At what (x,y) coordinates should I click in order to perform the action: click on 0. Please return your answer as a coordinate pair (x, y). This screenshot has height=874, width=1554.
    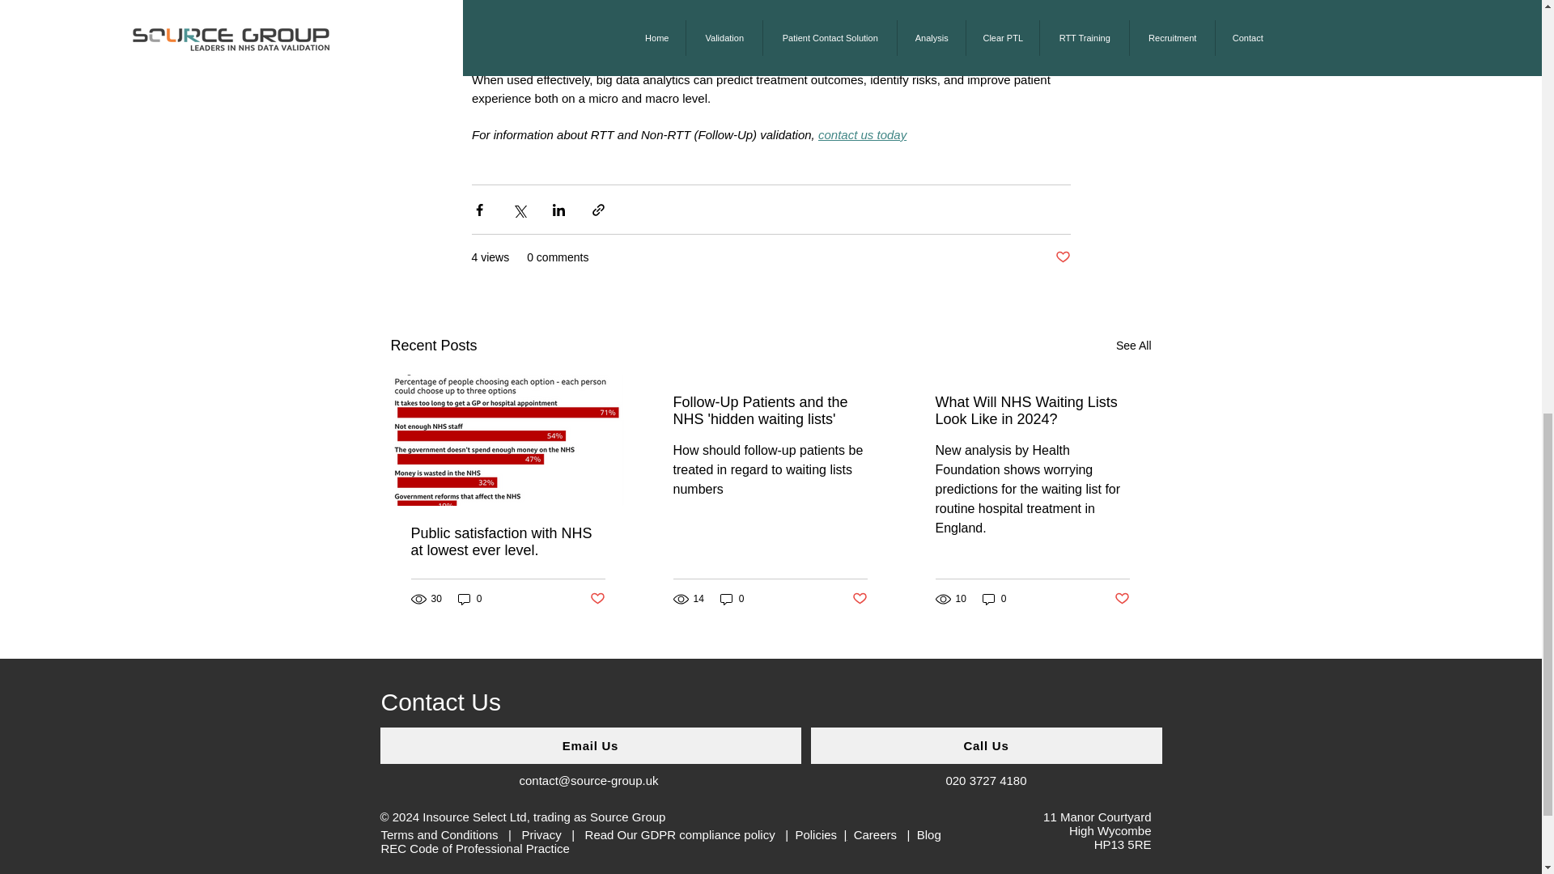
    Looking at the image, I should click on (732, 599).